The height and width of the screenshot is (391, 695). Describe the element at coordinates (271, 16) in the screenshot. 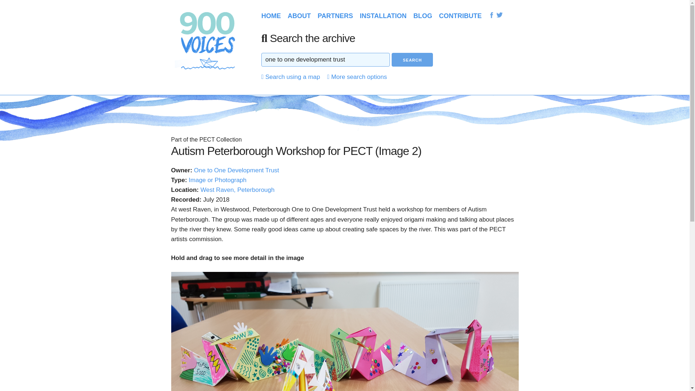

I see `HOME` at that location.